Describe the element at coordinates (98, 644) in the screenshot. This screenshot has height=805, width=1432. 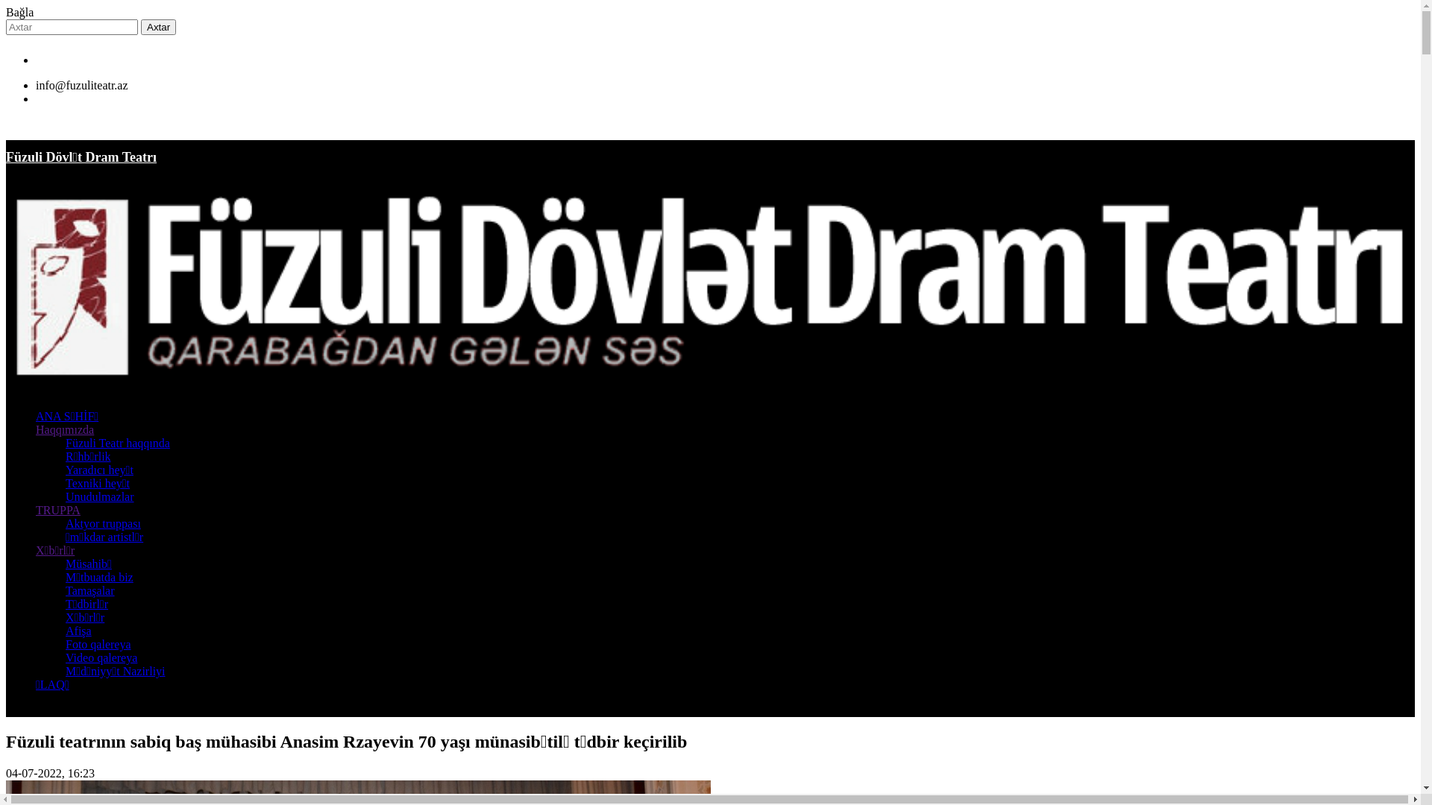
I see `Foto qalereya` at that location.